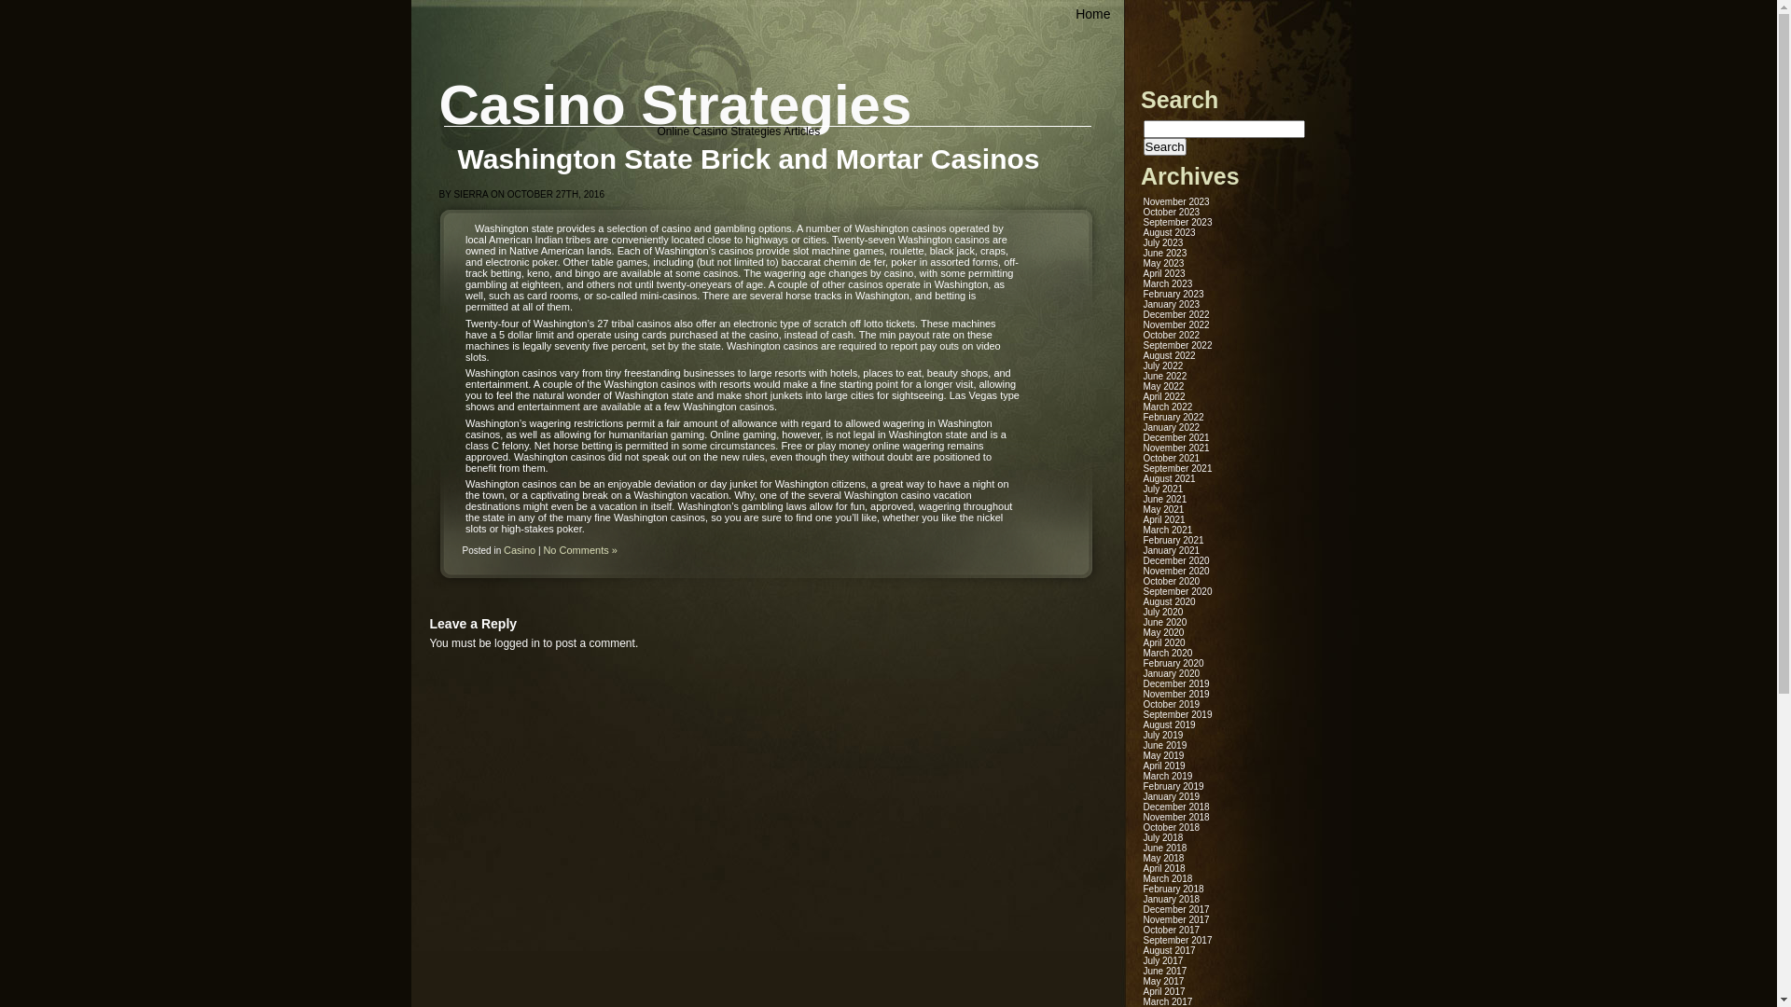  I want to click on November 2019, so click(1177, 694).